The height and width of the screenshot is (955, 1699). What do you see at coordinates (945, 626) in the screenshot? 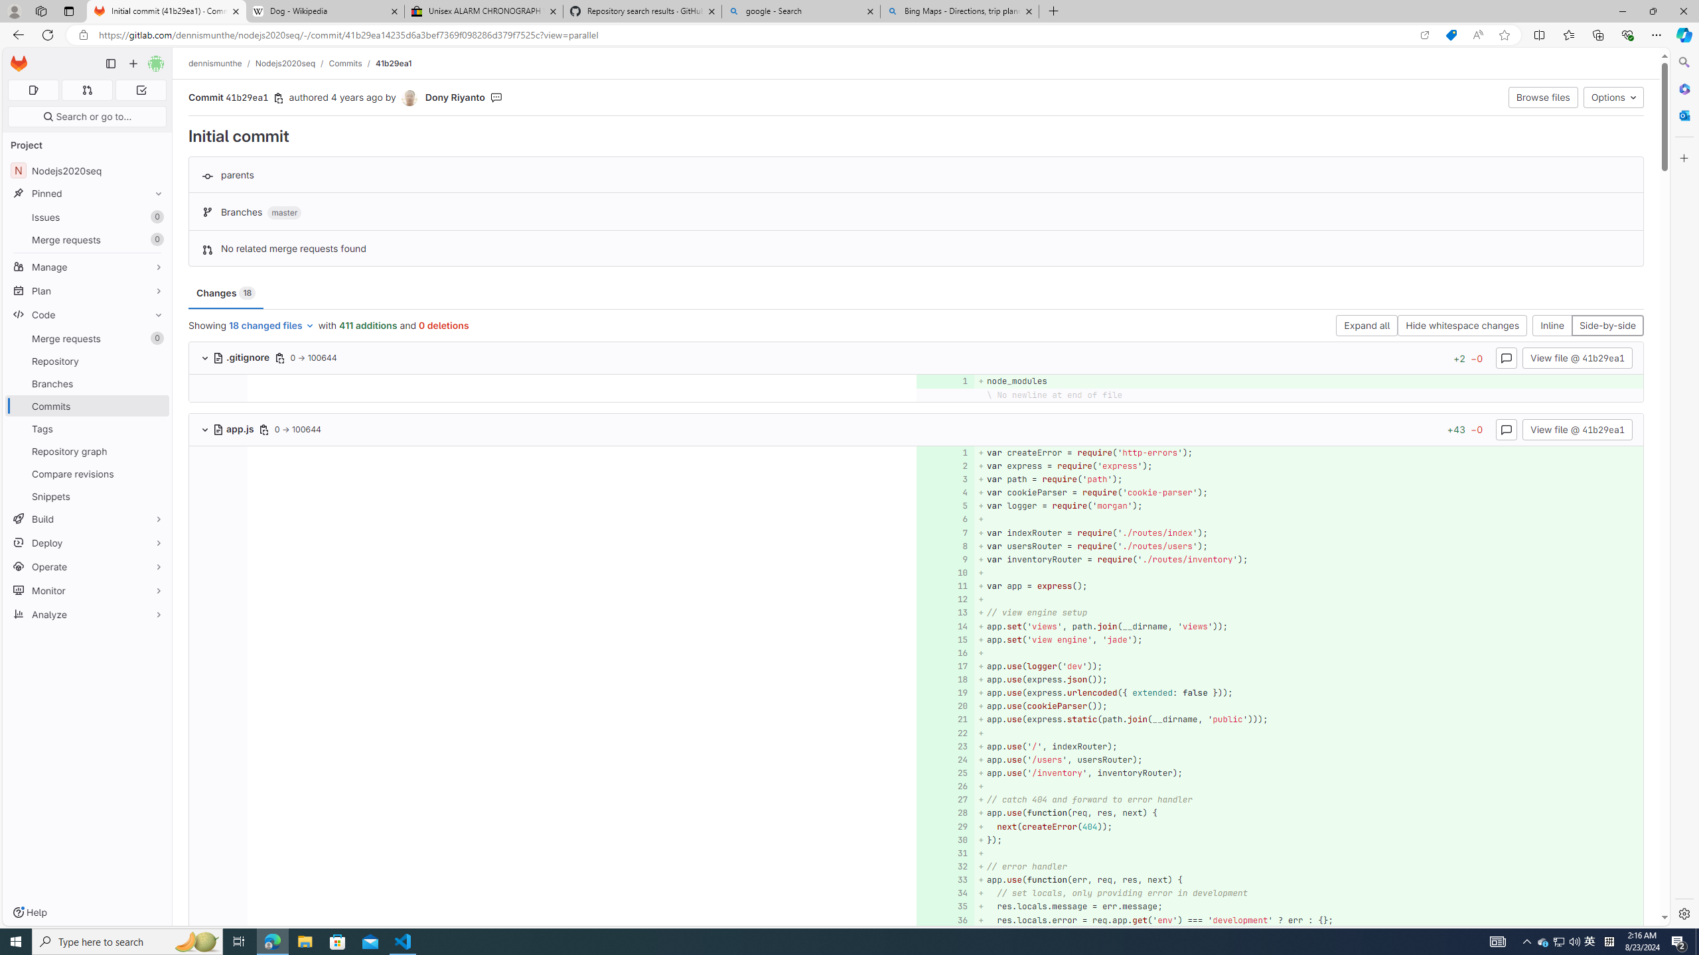
I see `Add a comment to this line 14` at bounding box center [945, 626].